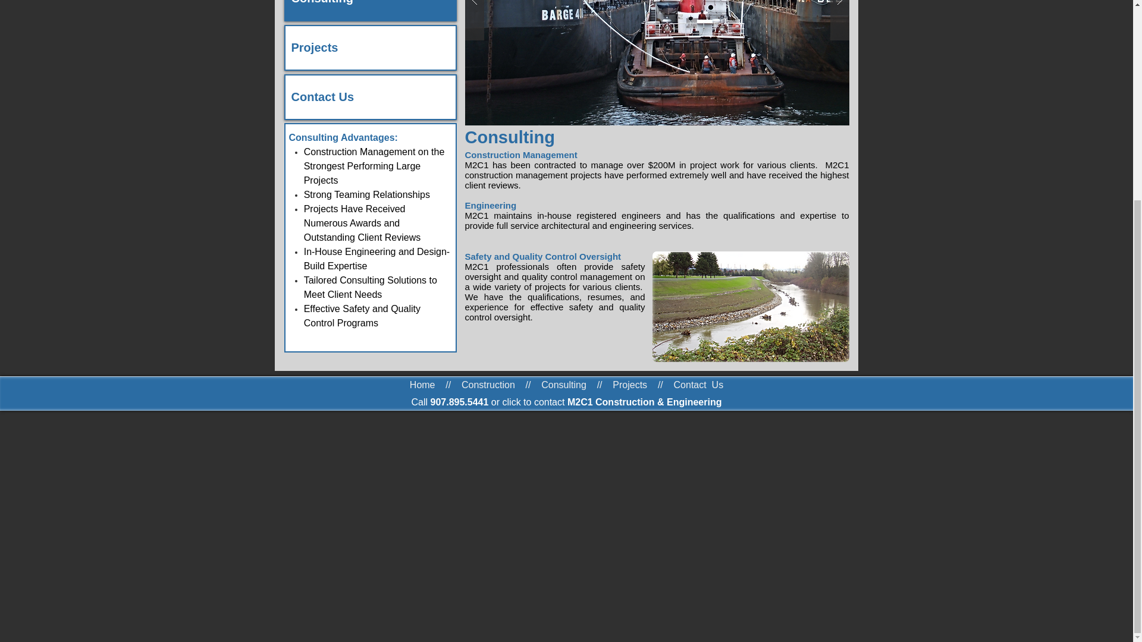 The width and height of the screenshot is (1142, 642). Describe the element at coordinates (698, 385) in the screenshot. I see `Contact  Us` at that location.